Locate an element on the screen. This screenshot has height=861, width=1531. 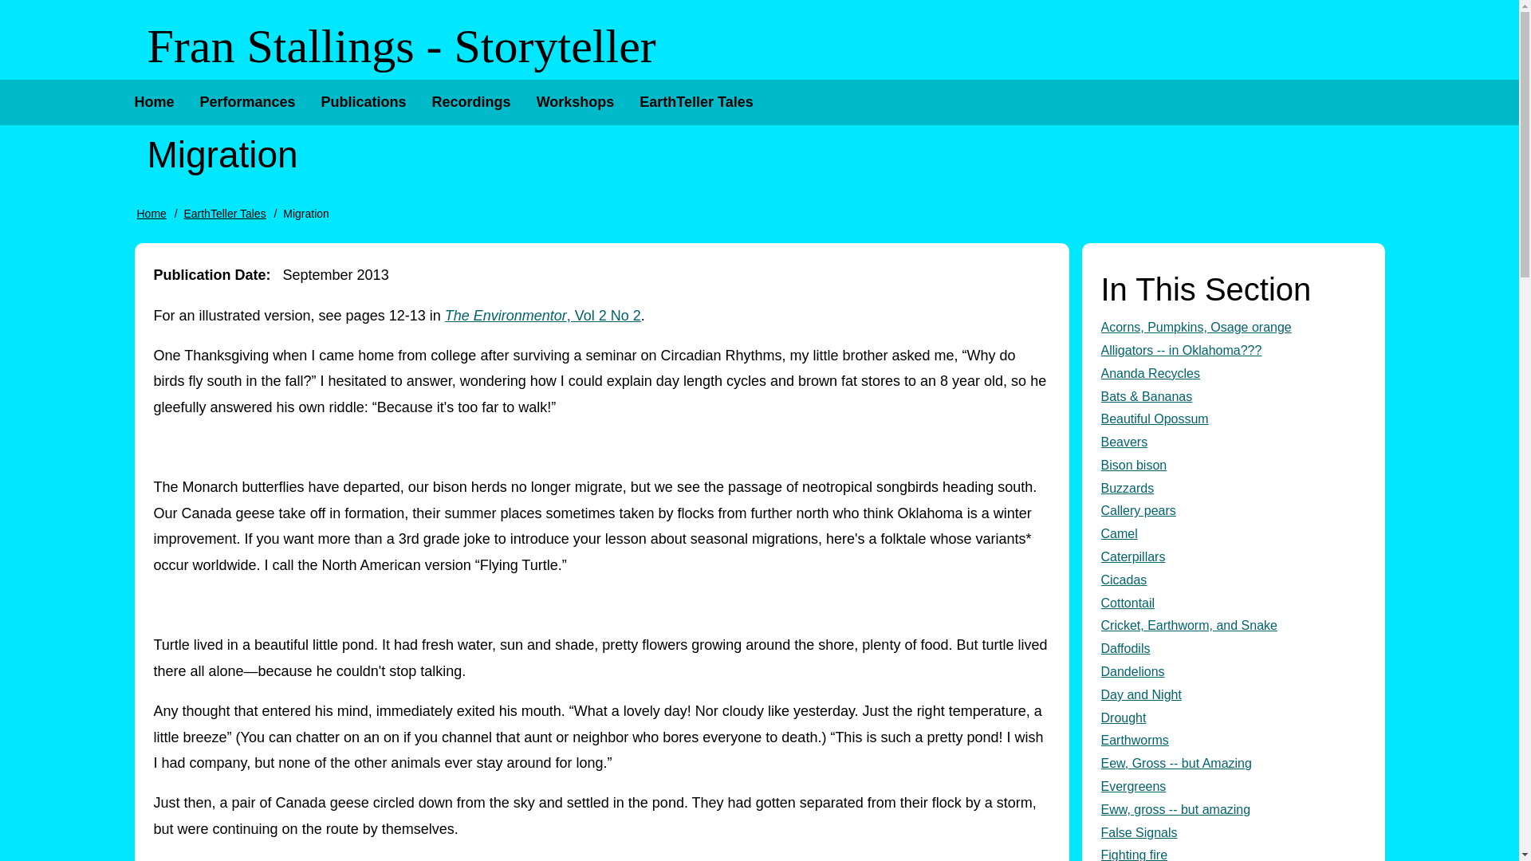
Beautiful Opossum is located at coordinates (1233, 419).